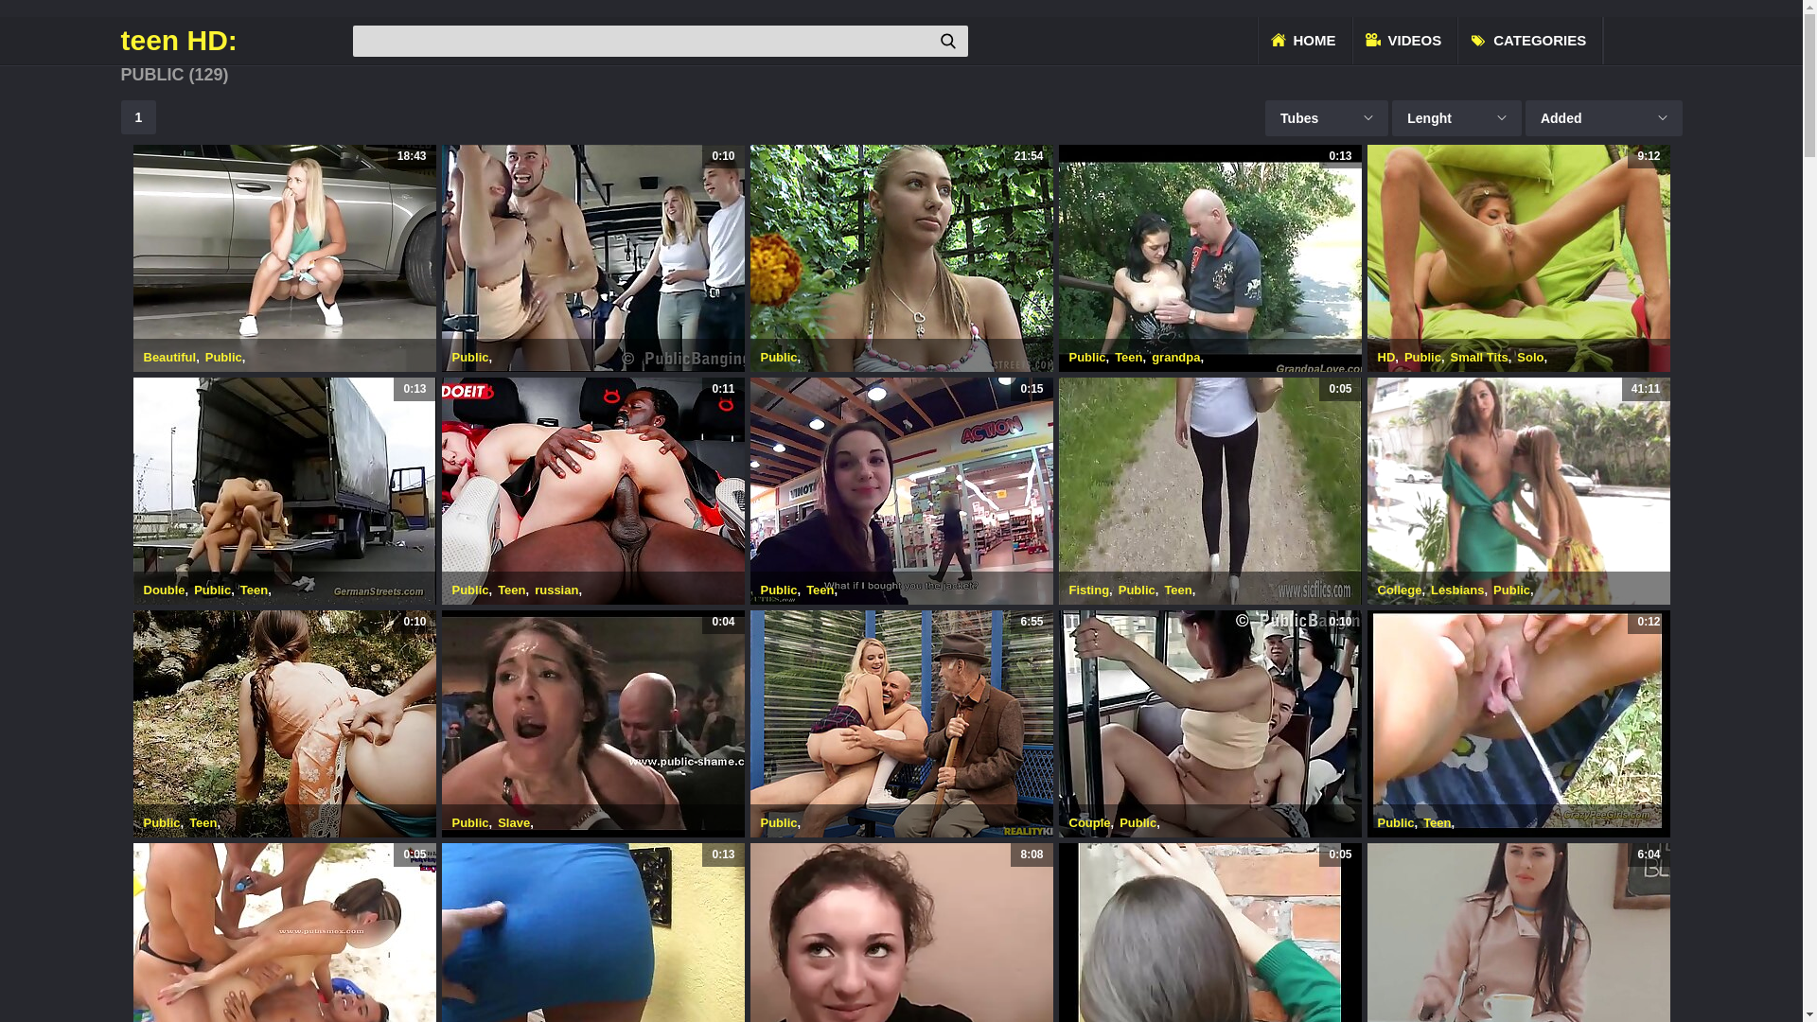 The height and width of the screenshot is (1022, 1817). I want to click on Teen, so click(254, 590).